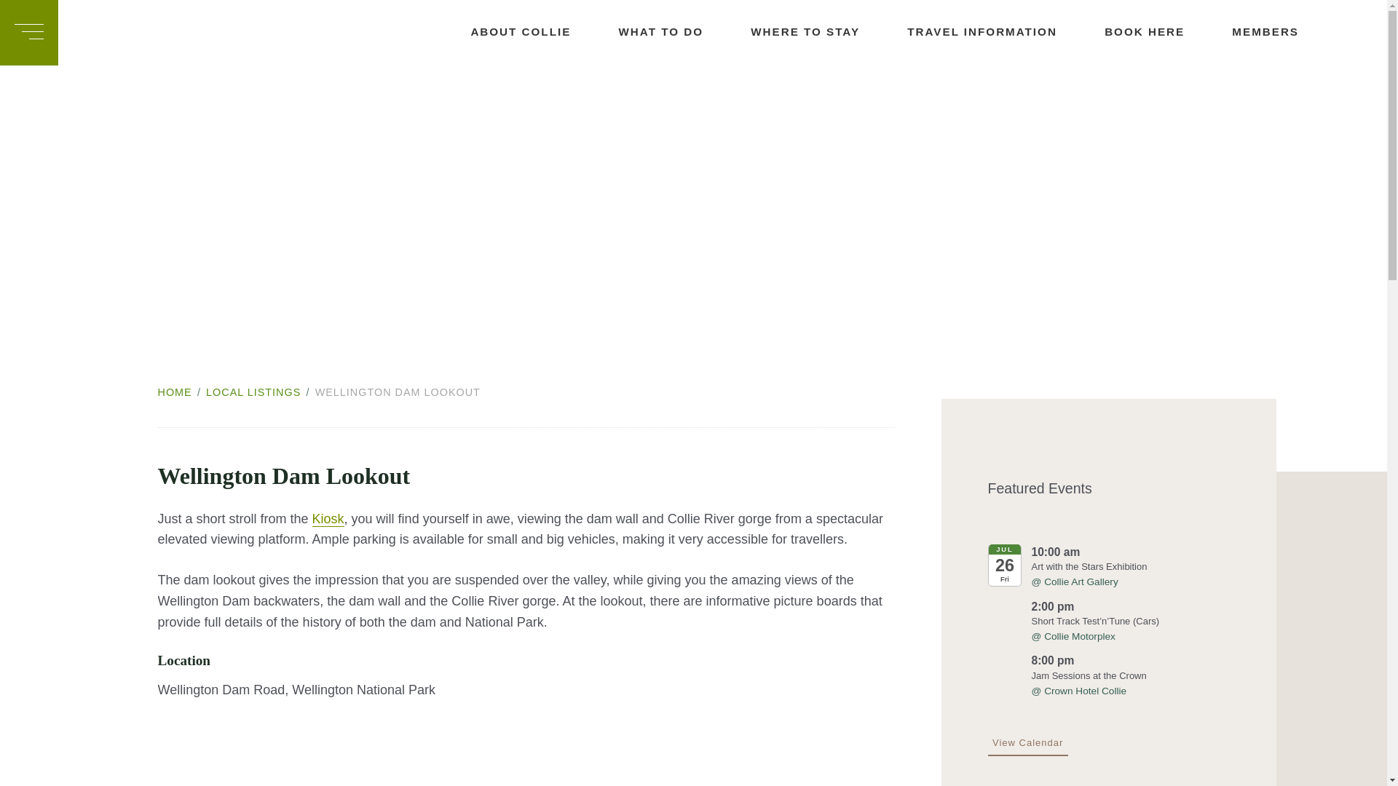  What do you see at coordinates (639, 32) in the screenshot?
I see `WHAT TO DO` at bounding box center [639, 32].